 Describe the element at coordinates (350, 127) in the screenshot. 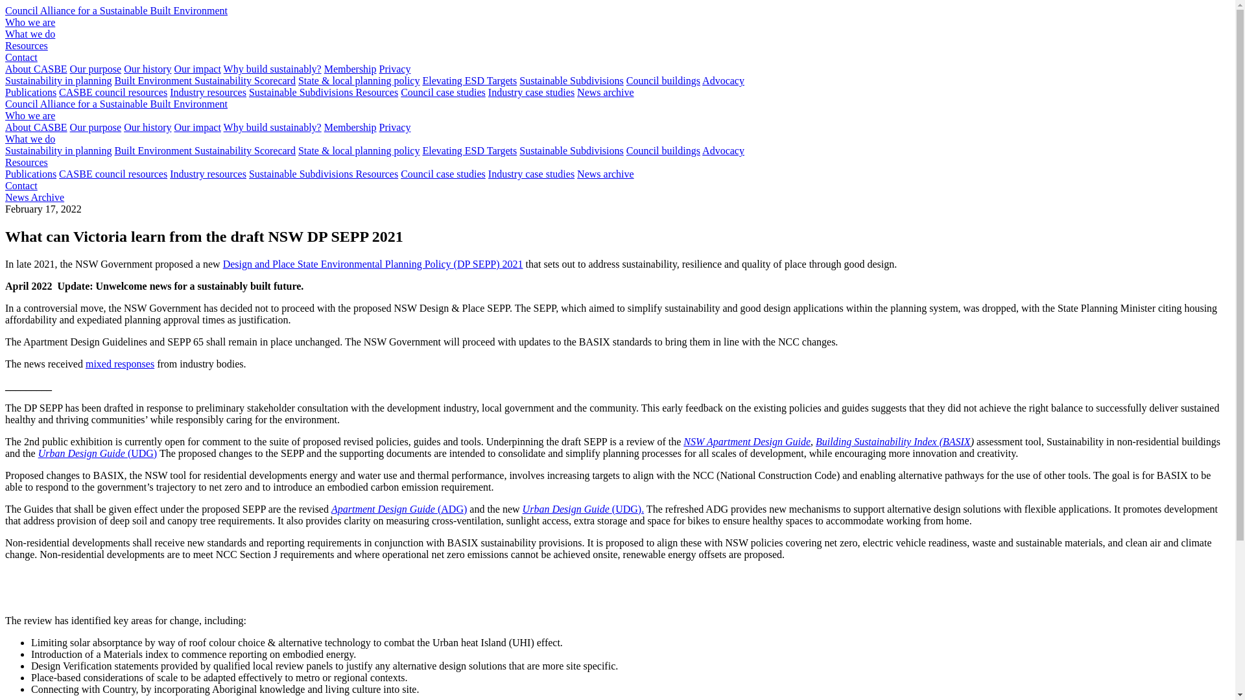

I see `Membership` at that location.